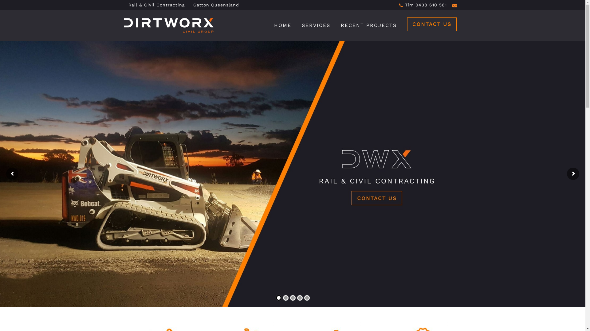  I want to click on HOME, so click(282, 25).